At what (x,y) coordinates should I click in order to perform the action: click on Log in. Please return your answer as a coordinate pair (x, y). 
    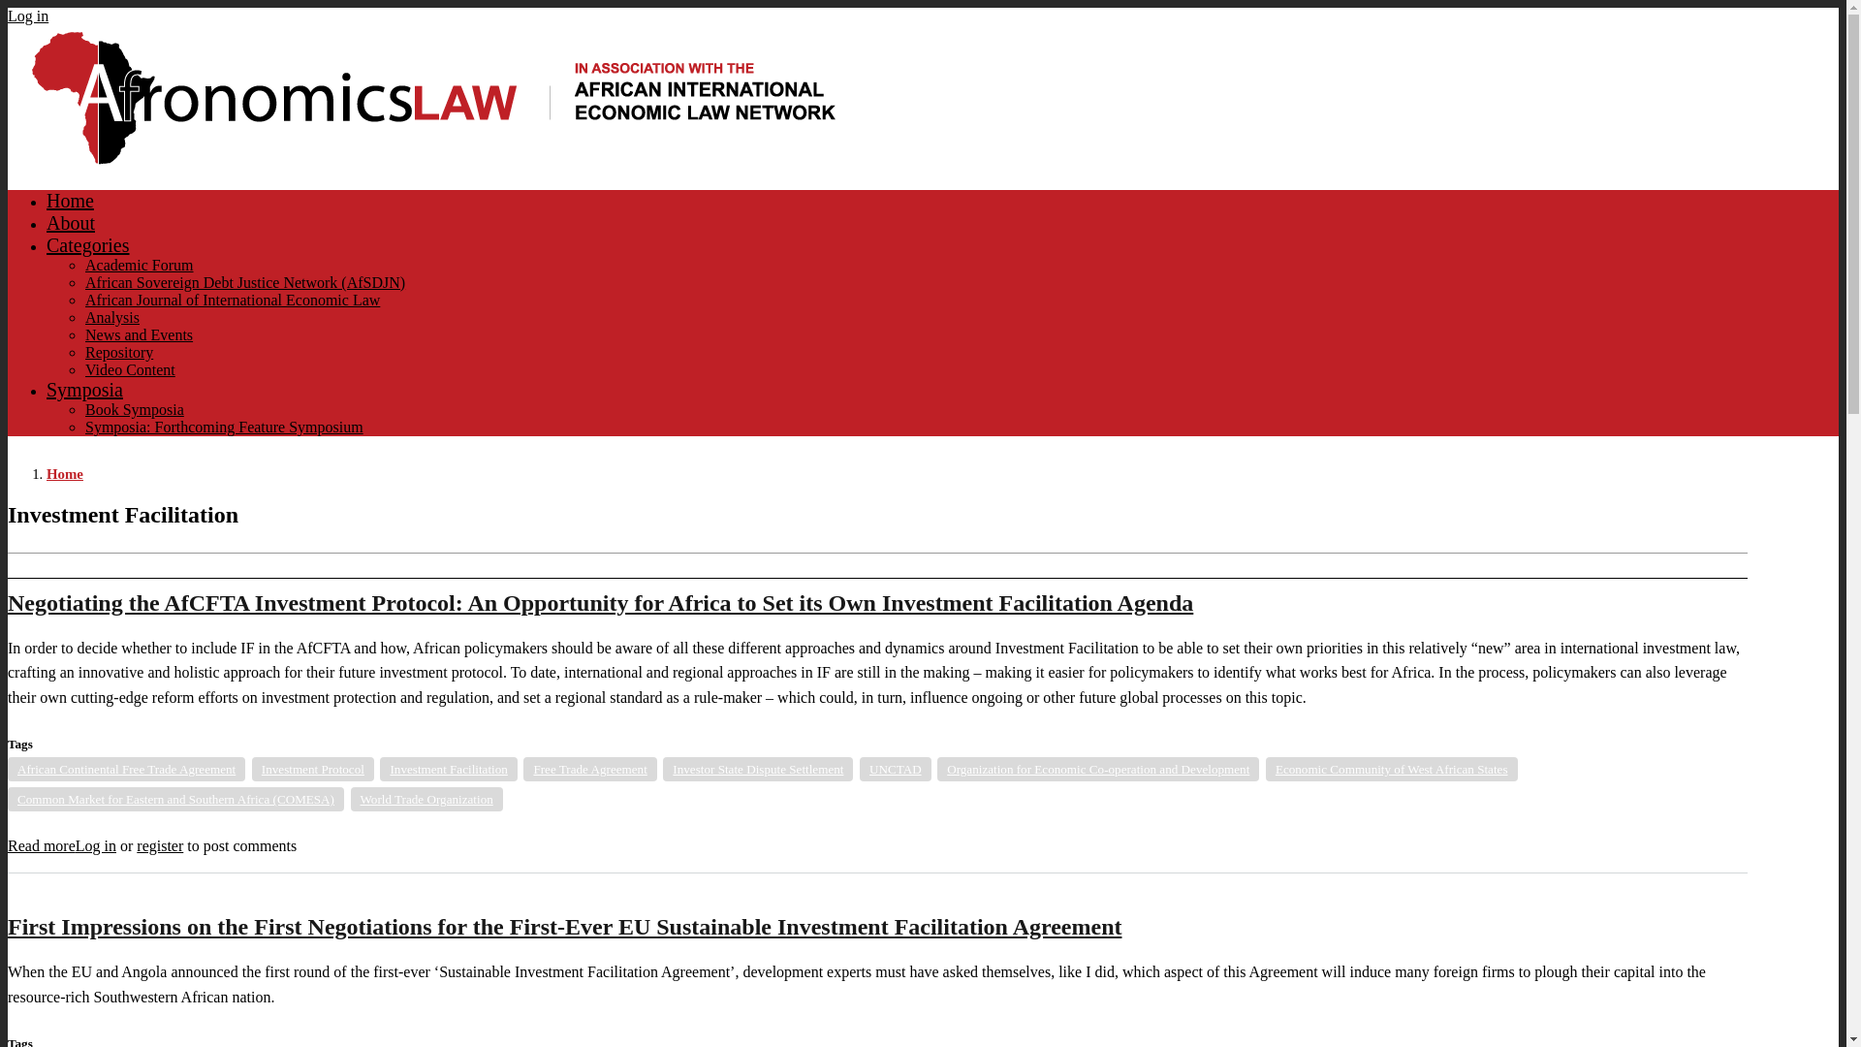
    Looking at the image, I should click on (95, 845).